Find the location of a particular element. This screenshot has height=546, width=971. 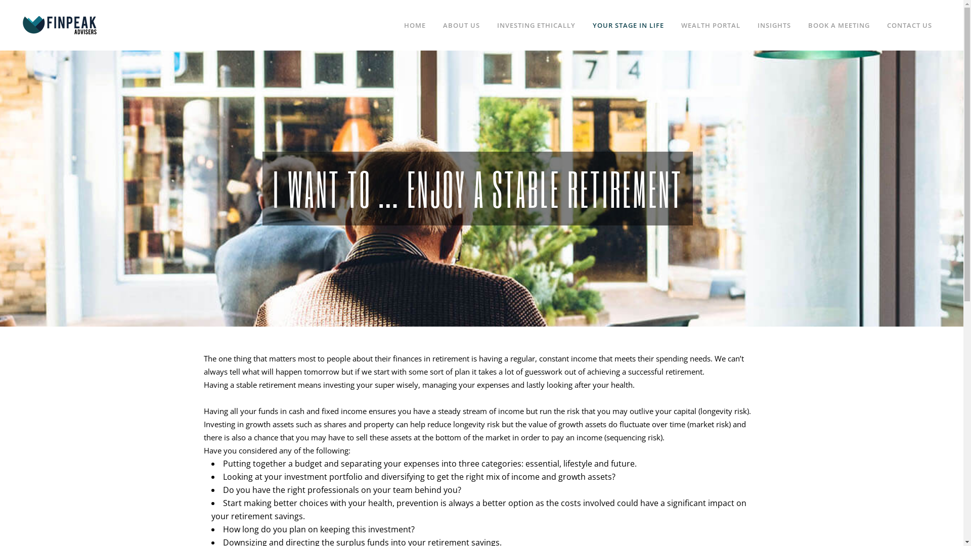

YOUR STAGE IN LIFE is located at coordinates (628, 25).